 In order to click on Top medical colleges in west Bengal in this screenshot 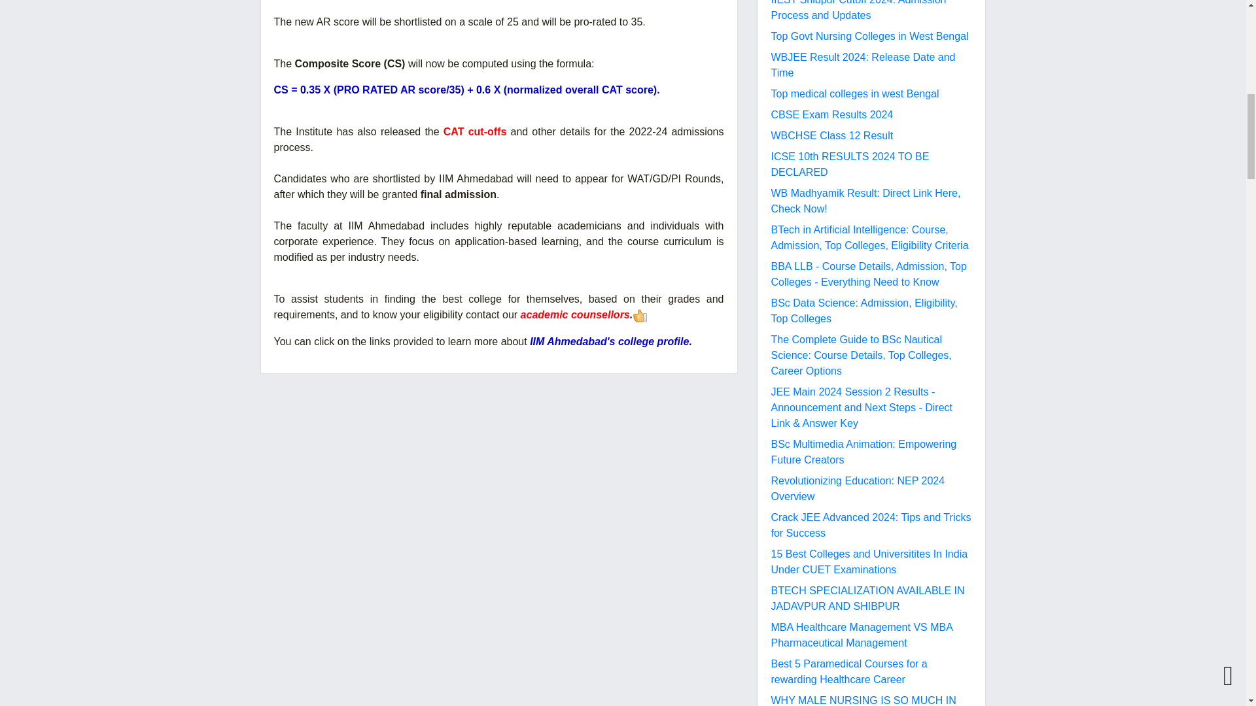, I will do `click(854, 94)`.